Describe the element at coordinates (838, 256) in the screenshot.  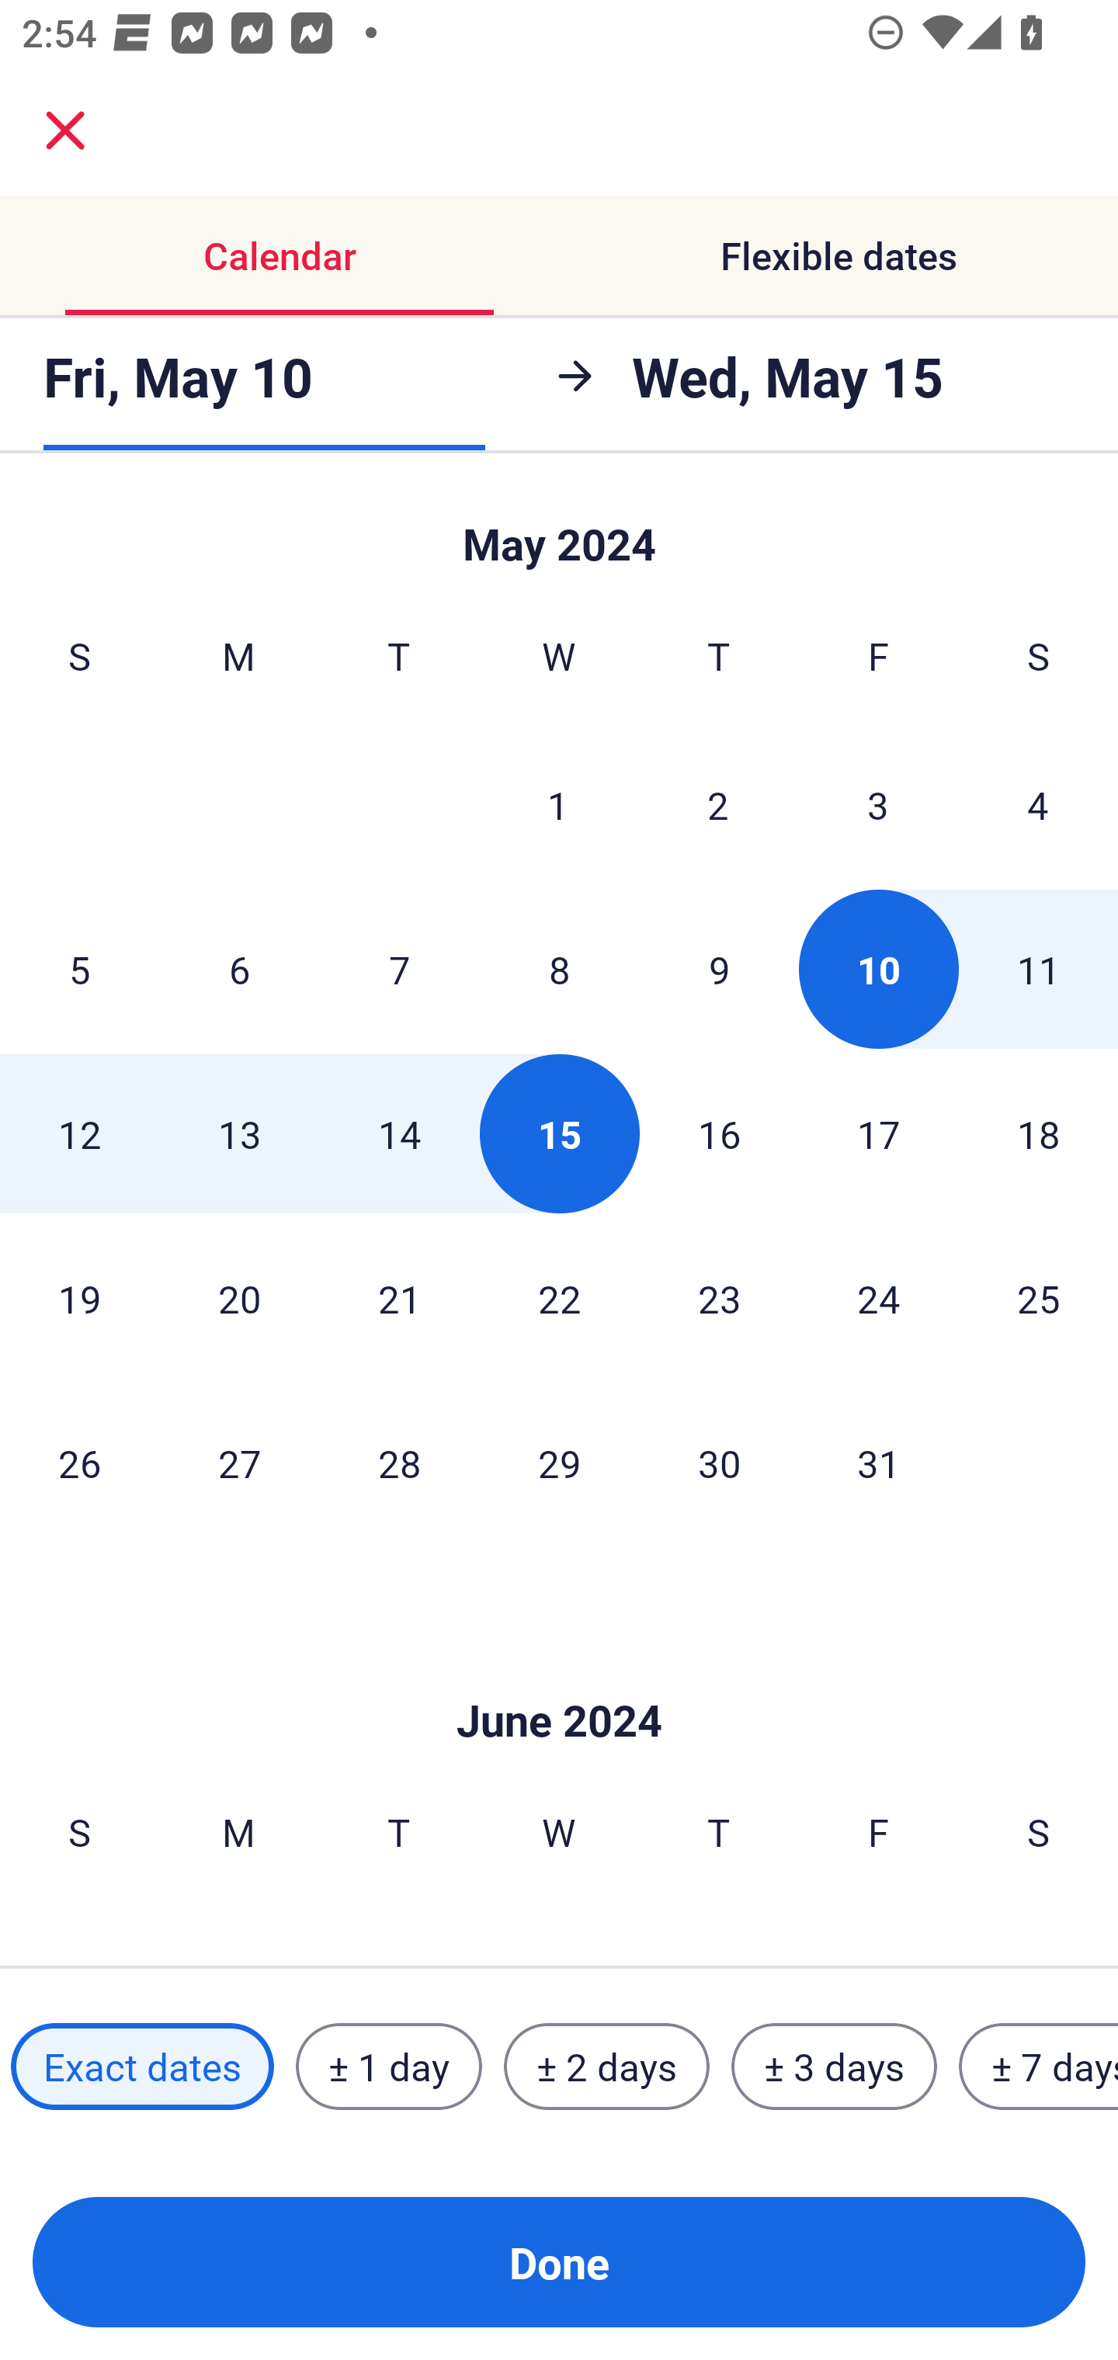
I see `Flexible dates` at that location.